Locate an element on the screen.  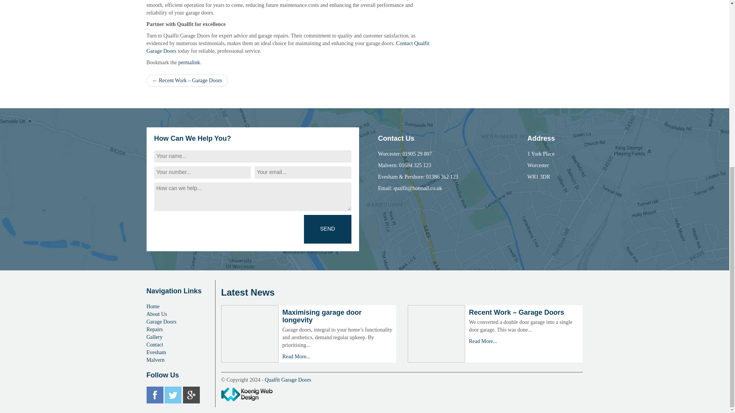
Maximising garage door longevity is located at coordinates (322, 316).